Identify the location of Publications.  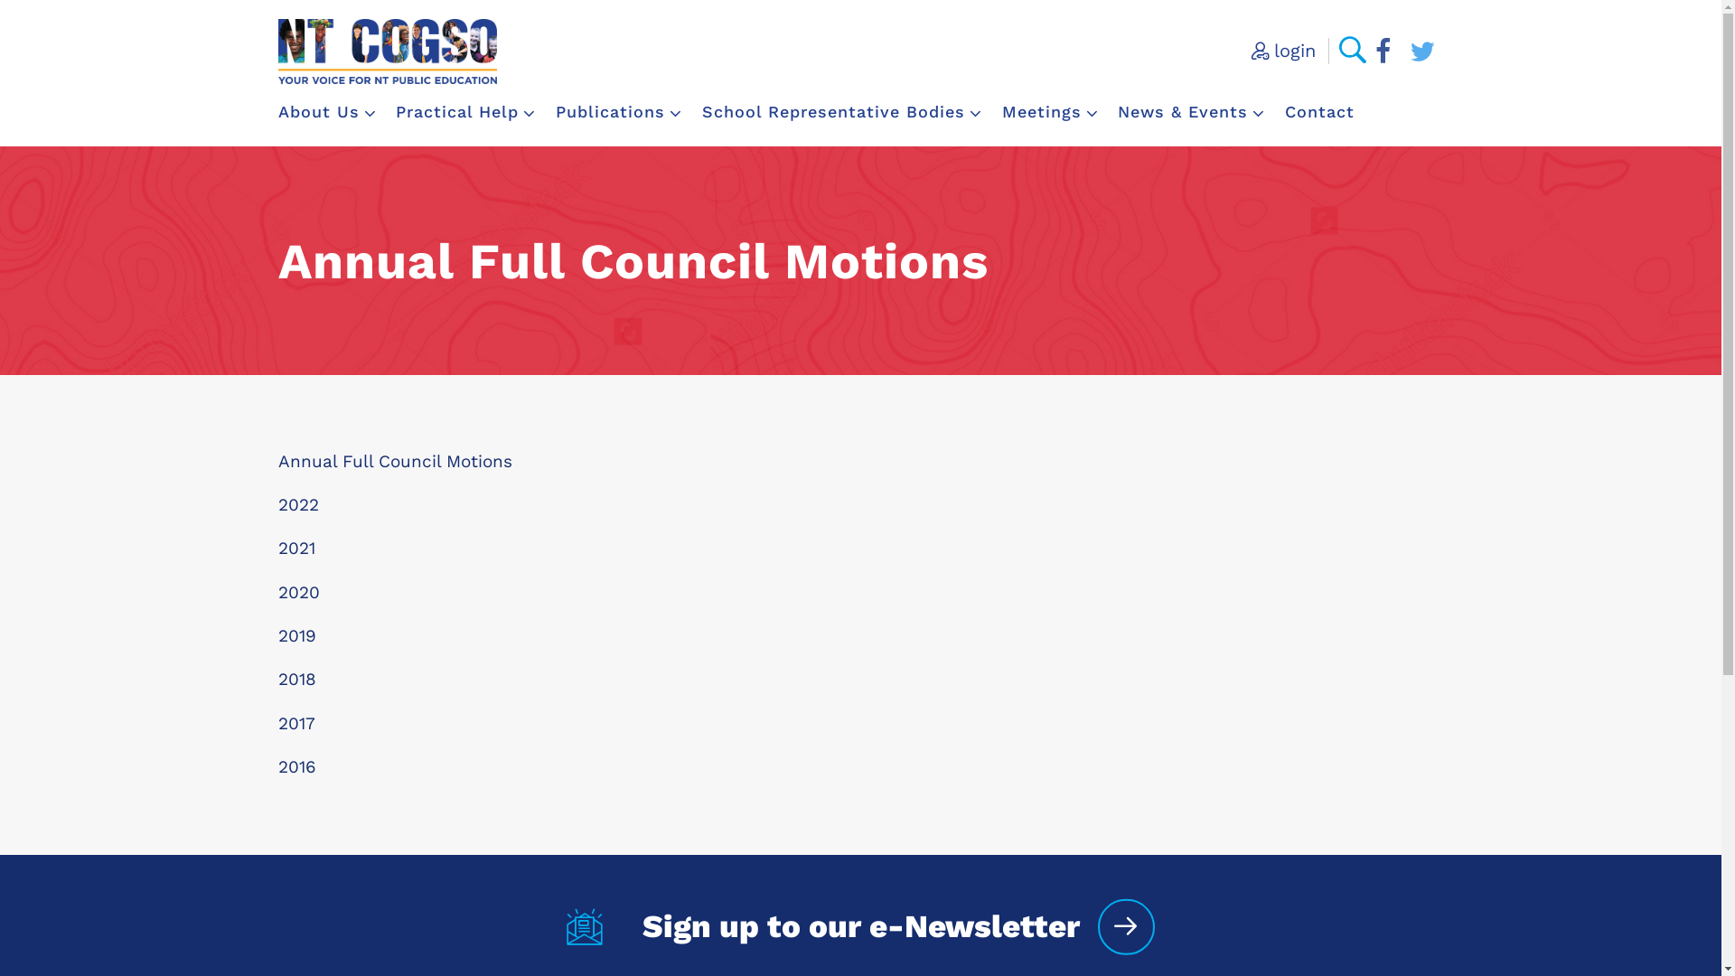
(620, 112).